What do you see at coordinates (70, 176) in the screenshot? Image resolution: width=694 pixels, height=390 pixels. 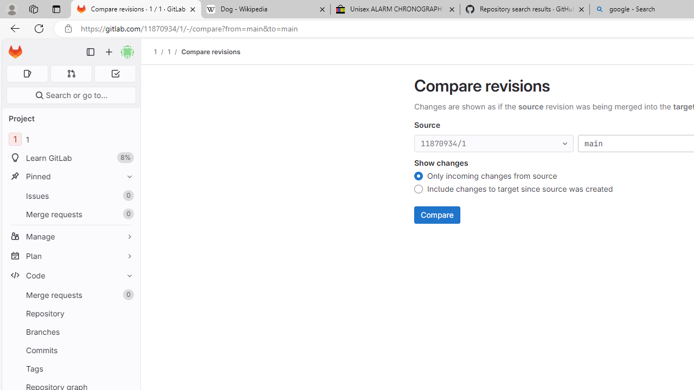 I see `Pinned` at bounding box center [70, 176].